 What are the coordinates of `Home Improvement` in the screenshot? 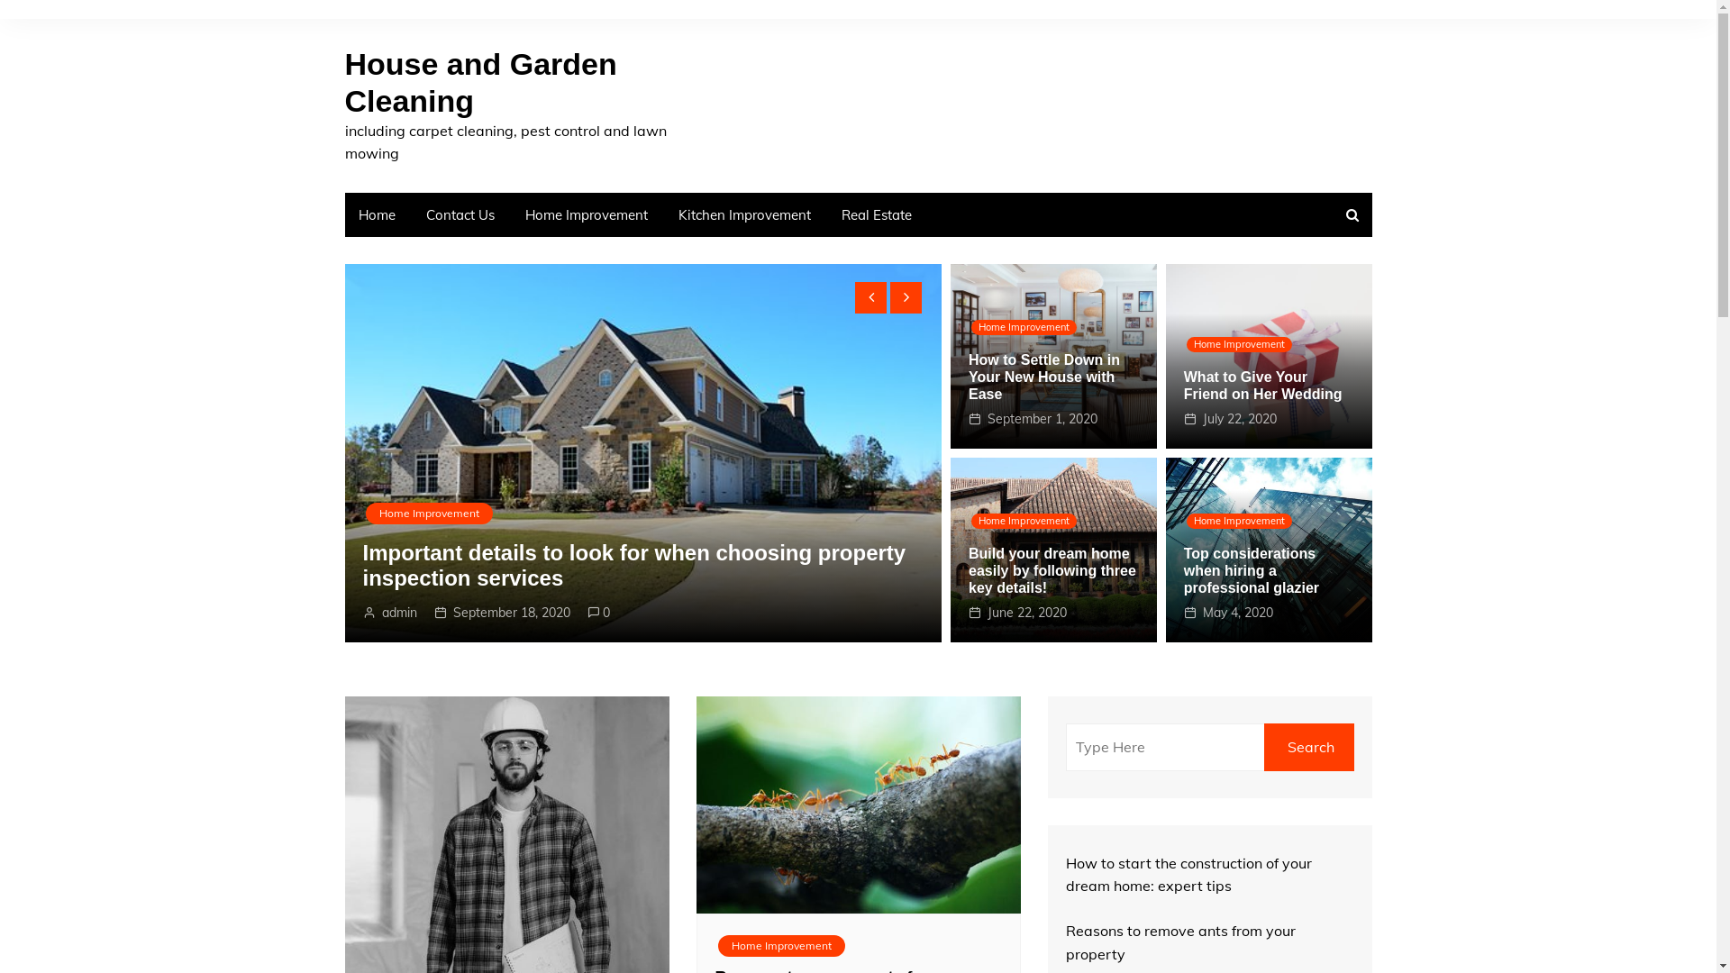 It's located at (1240, 521).